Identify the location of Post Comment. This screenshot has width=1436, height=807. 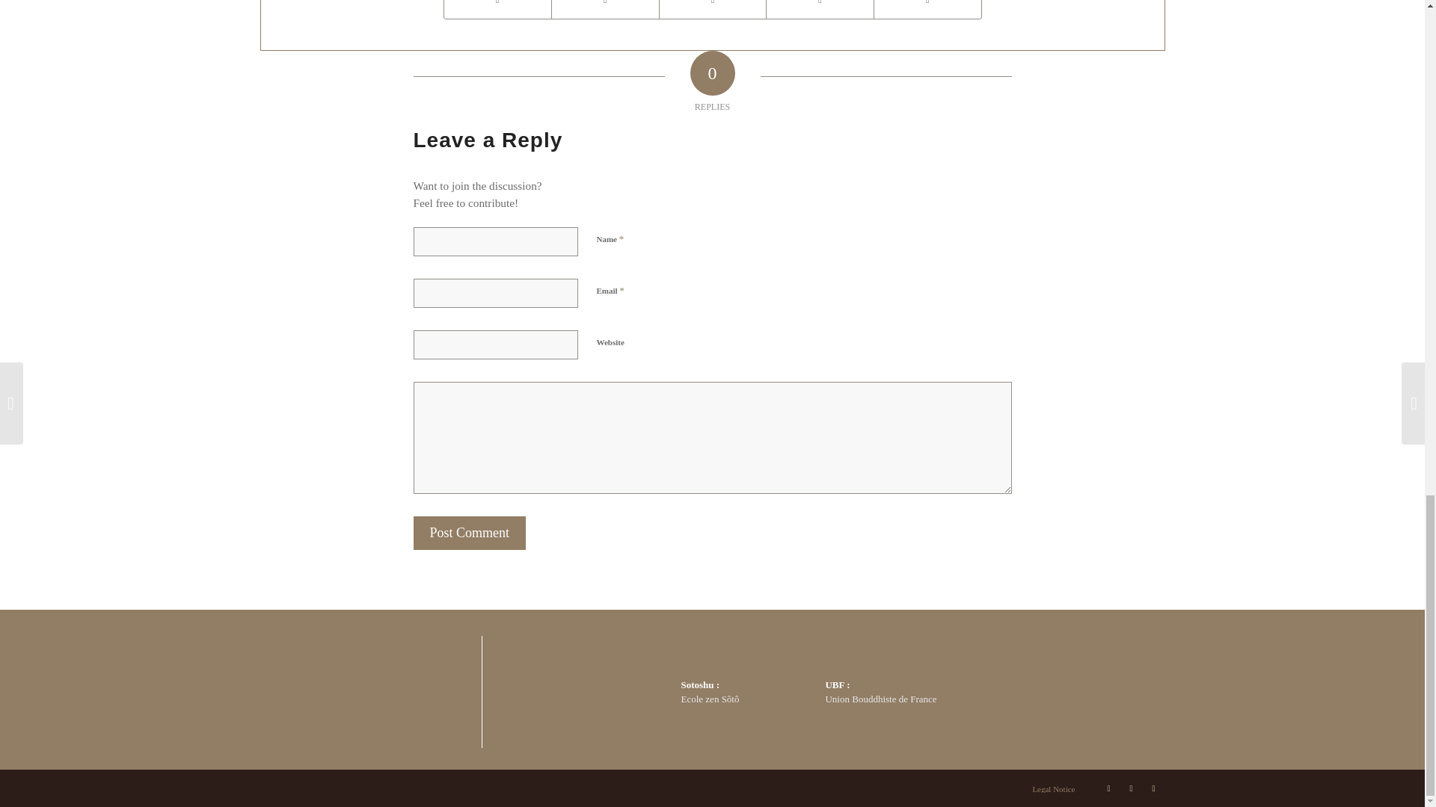
(469, 533).